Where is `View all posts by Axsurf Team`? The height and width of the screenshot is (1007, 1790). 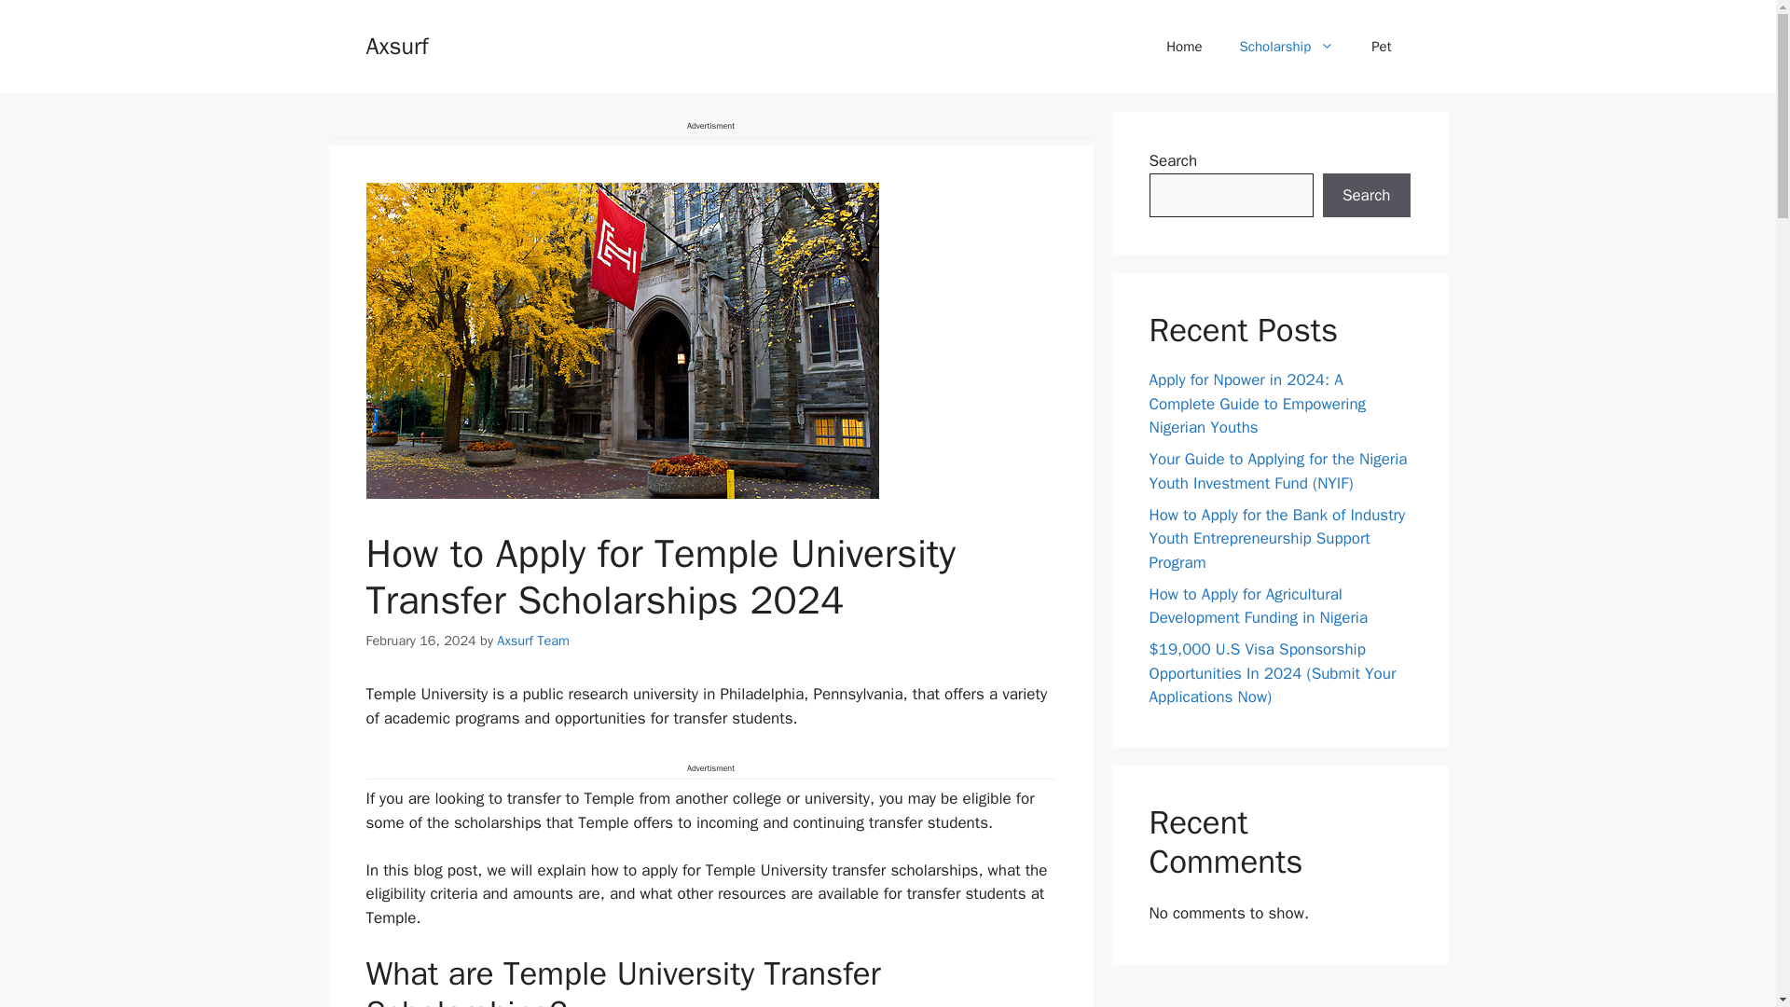 View all posts by Axsurf Team is located at coordinates (533, 640).